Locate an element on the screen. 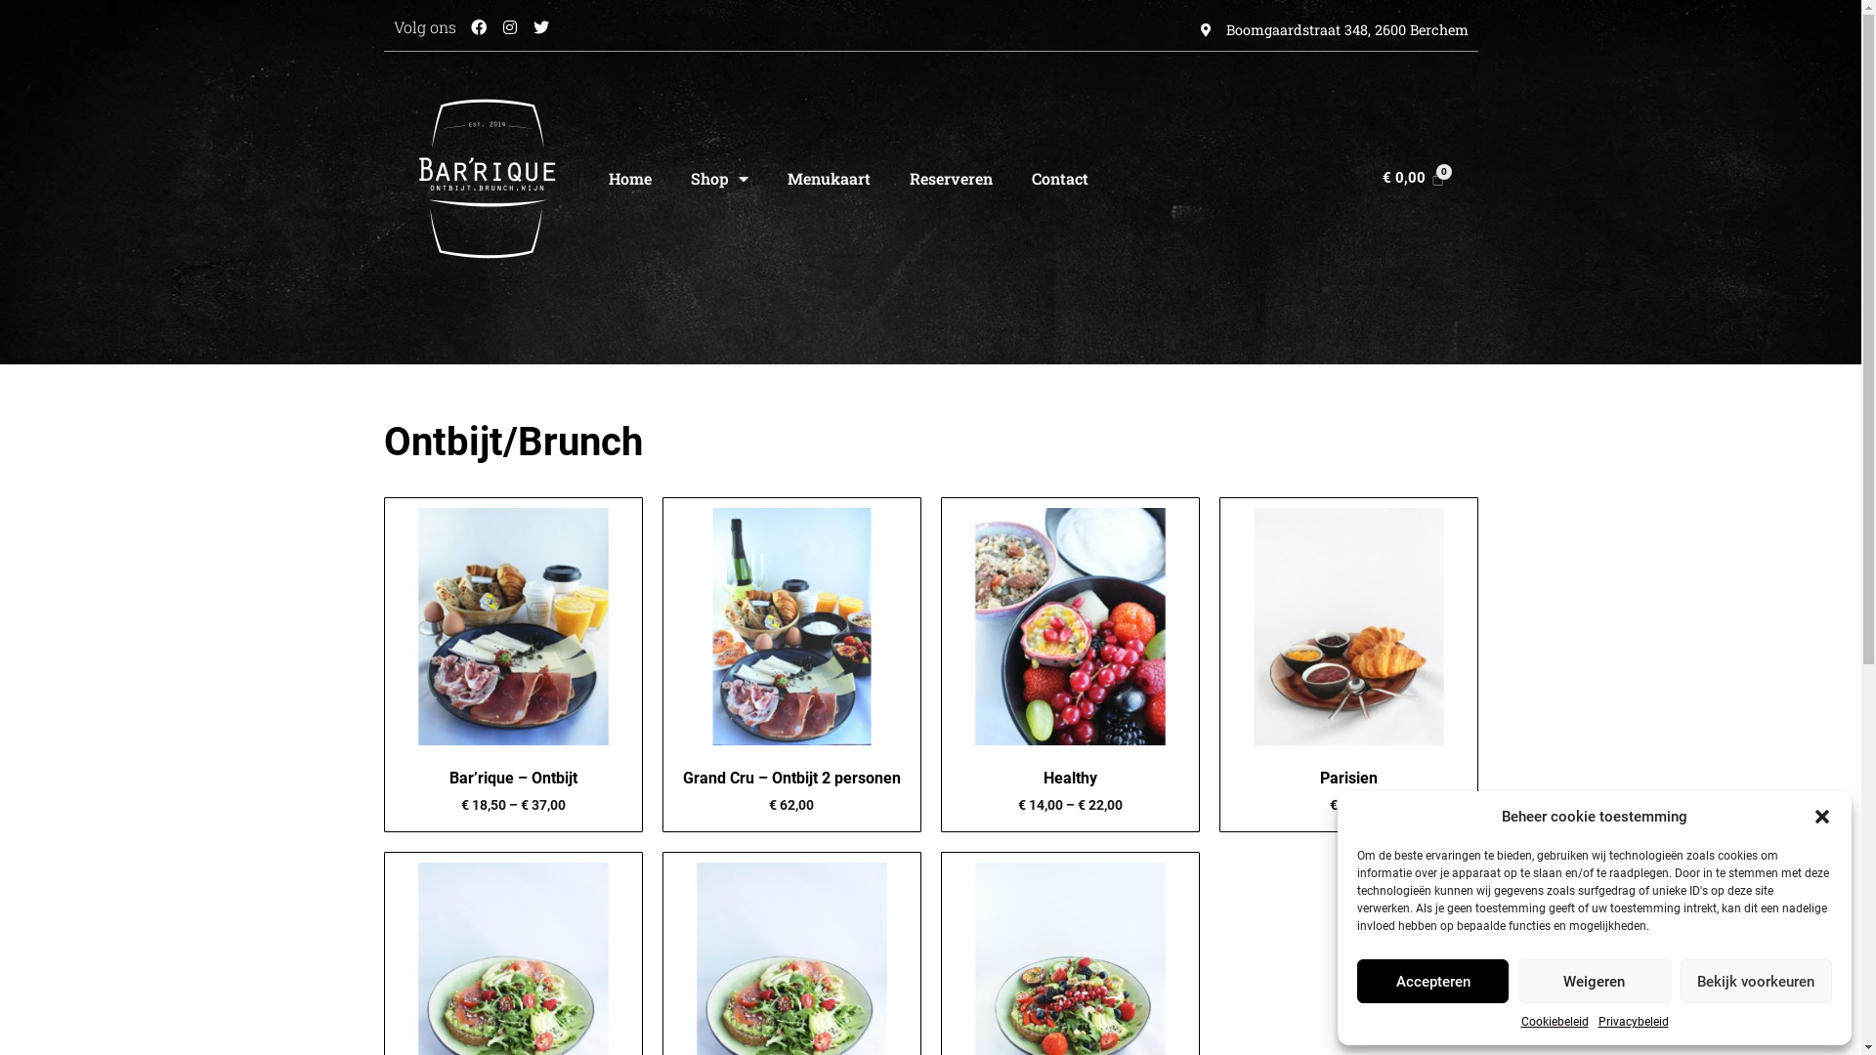  Menukaart is located at coordinates (829, 179).